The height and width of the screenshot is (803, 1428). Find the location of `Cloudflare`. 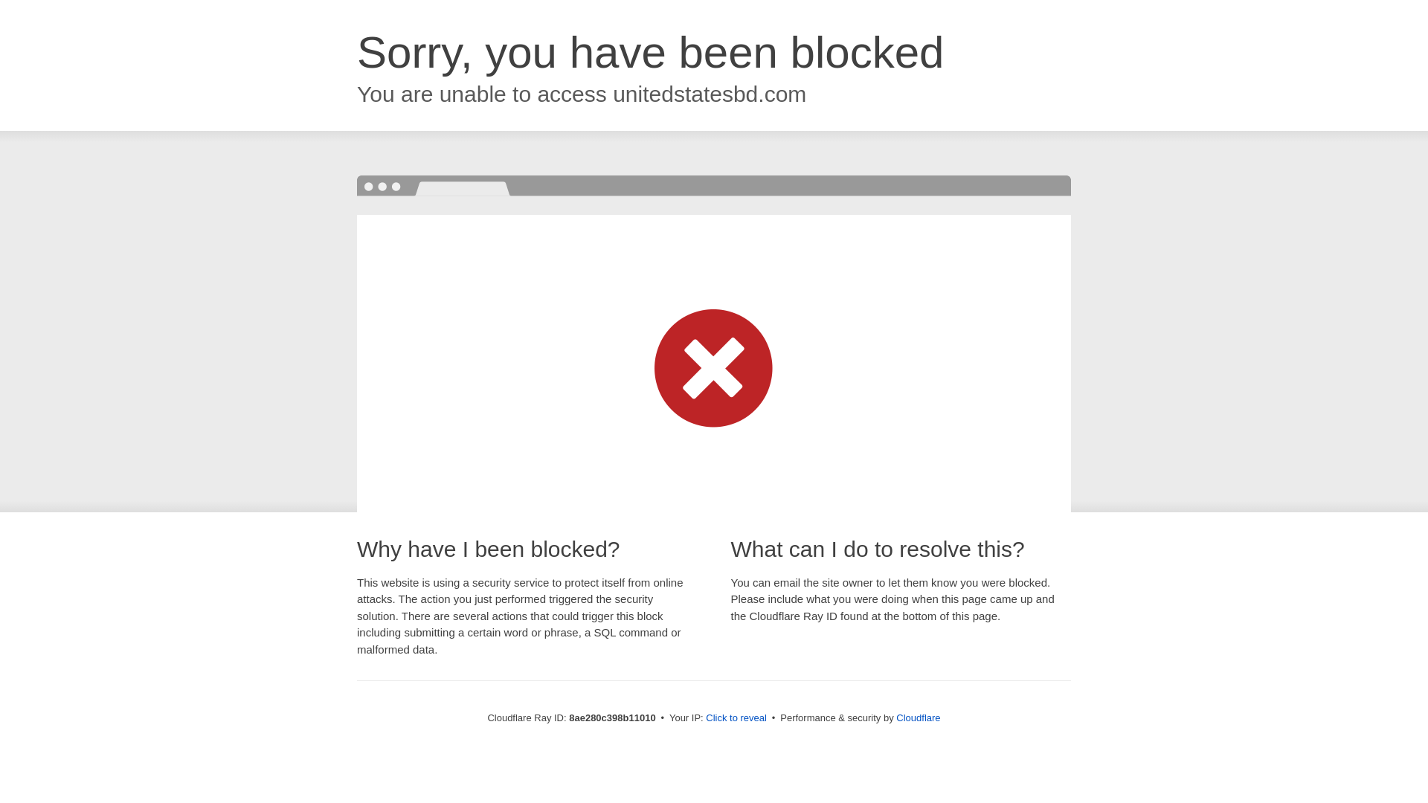

Cloudflare is located at coordinates (918, 717).